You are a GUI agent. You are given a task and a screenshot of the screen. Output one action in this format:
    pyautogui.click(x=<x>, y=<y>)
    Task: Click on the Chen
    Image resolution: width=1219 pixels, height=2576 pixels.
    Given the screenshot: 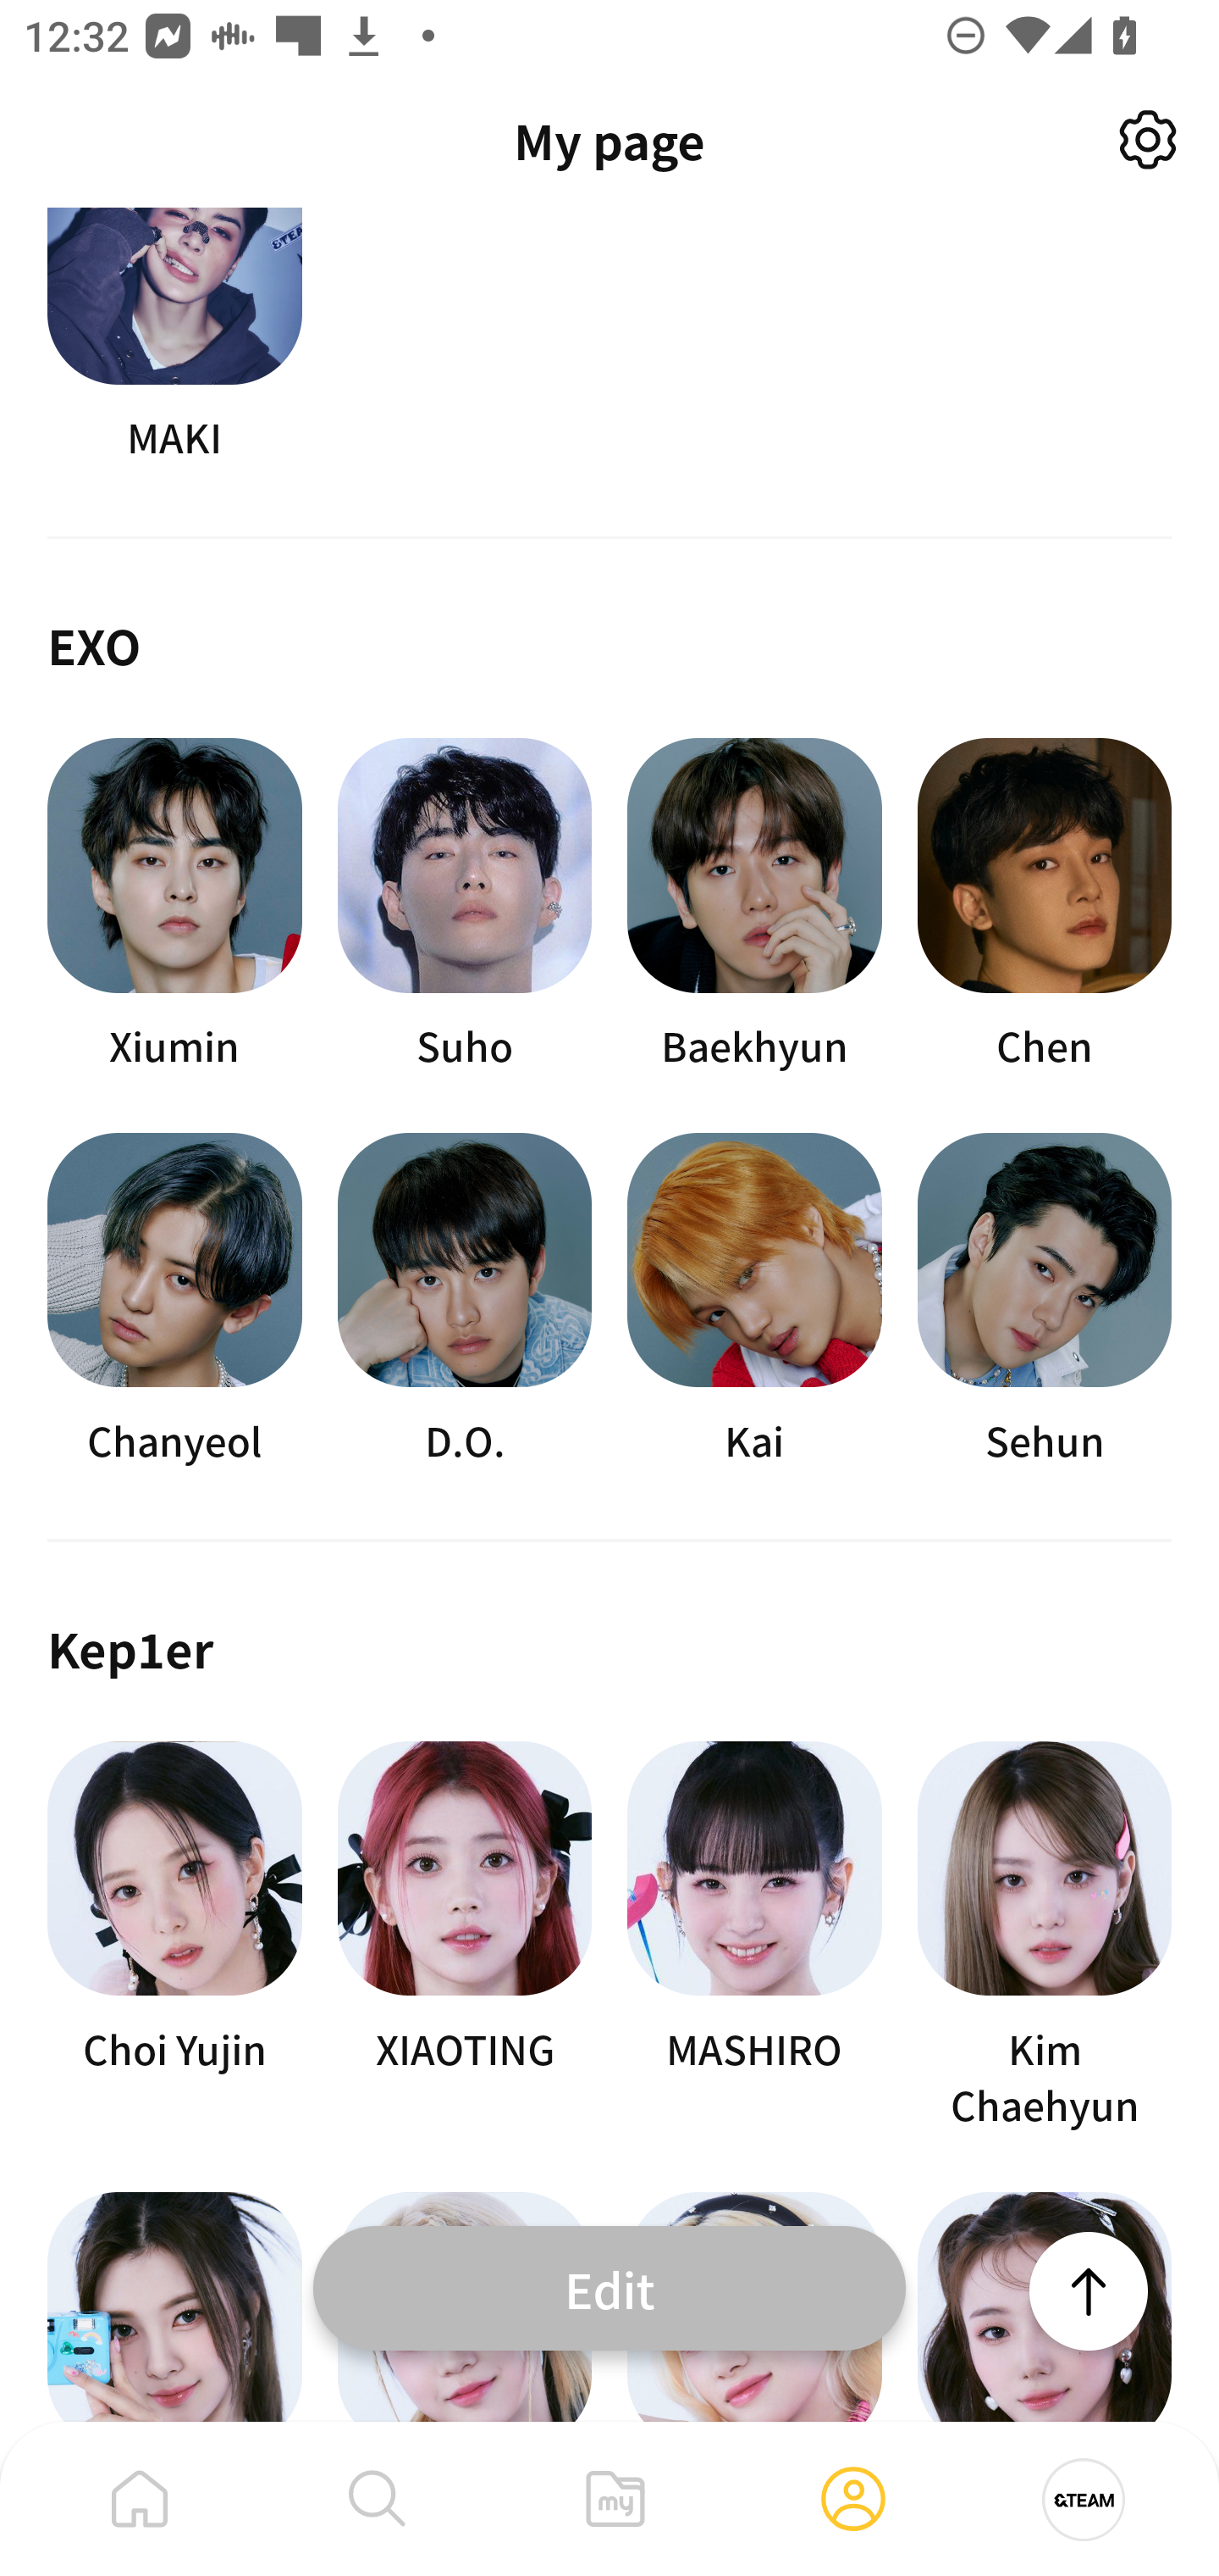 What is the action you would take?
    pyautogui.click(x=1045, y=907)
    